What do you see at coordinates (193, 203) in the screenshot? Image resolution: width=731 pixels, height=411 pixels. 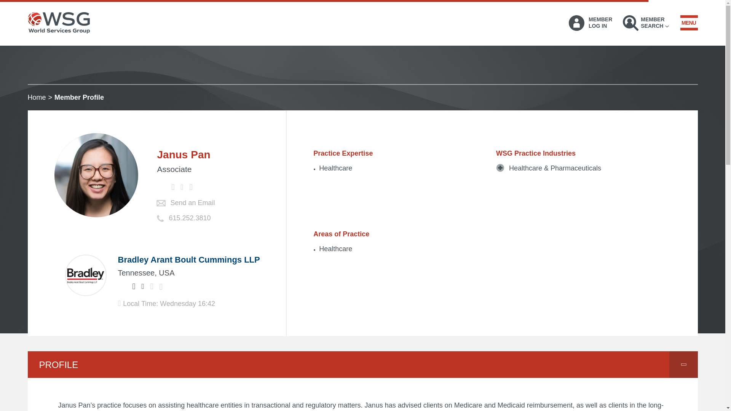 I see `Send an Email` at bounding box center [193, 203].